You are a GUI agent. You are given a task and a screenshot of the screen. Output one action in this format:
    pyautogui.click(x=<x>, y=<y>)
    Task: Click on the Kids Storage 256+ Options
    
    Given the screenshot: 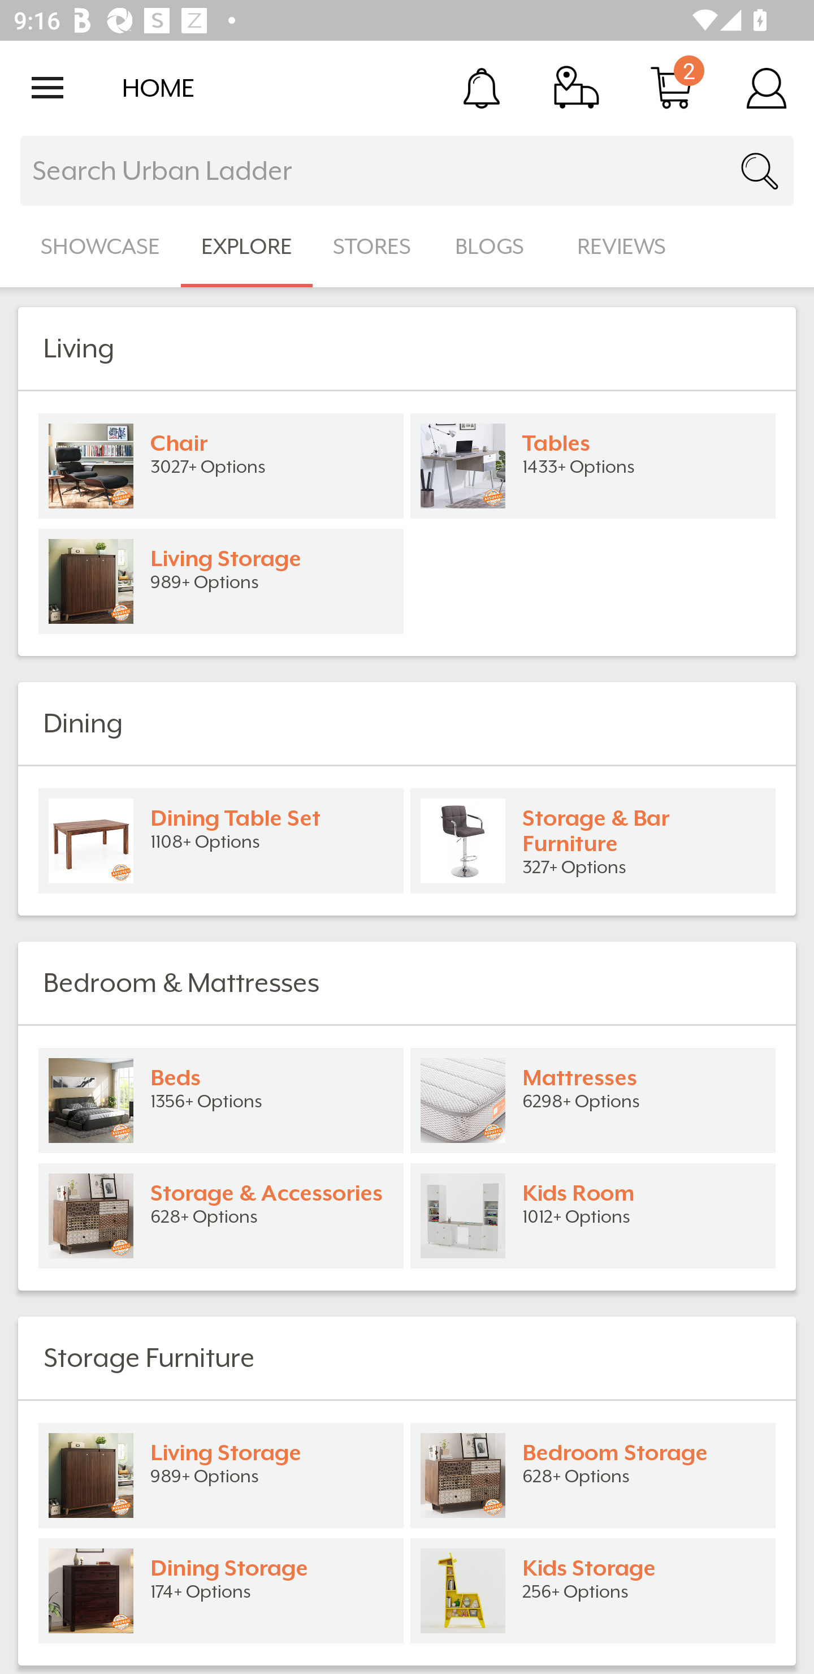 What is the action you would take?
    pyautogui.click(x=593, y=1591)
    